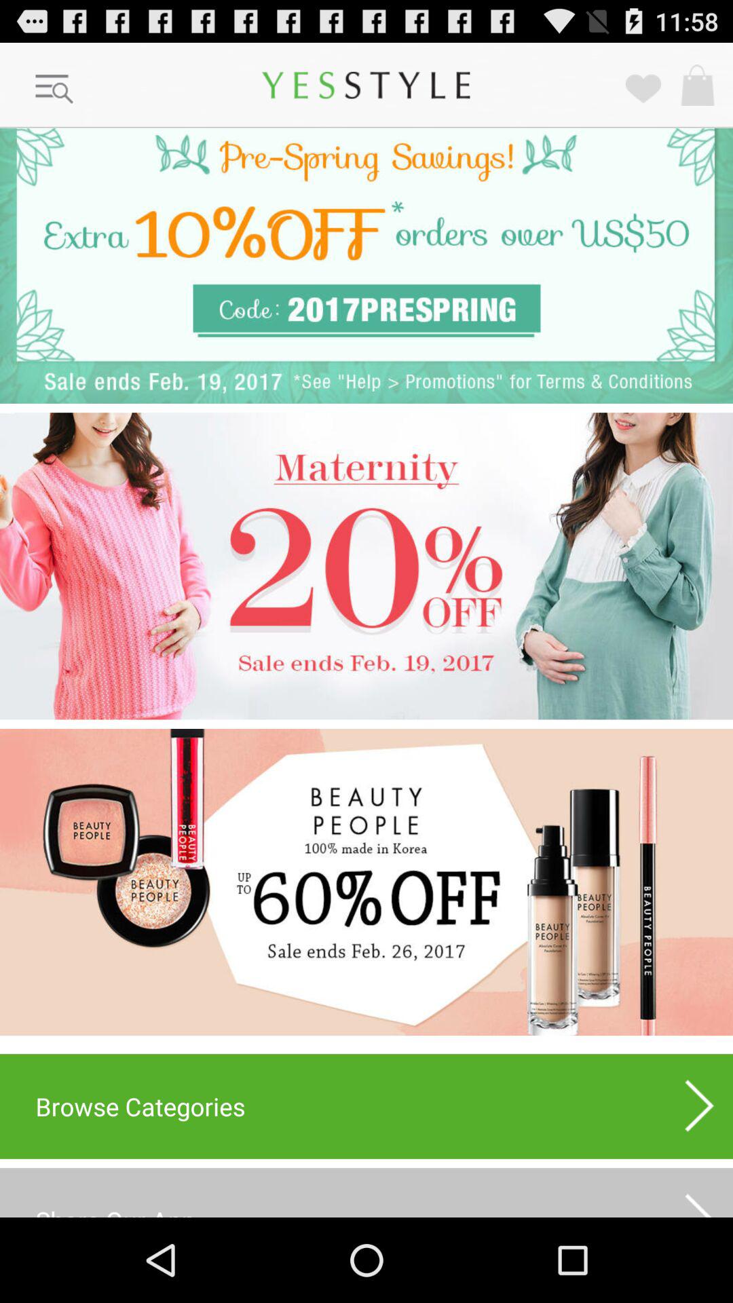 This screenshot has width=733, height=1303. I want to click on choose the item at the top left corner, so click(55, 90).